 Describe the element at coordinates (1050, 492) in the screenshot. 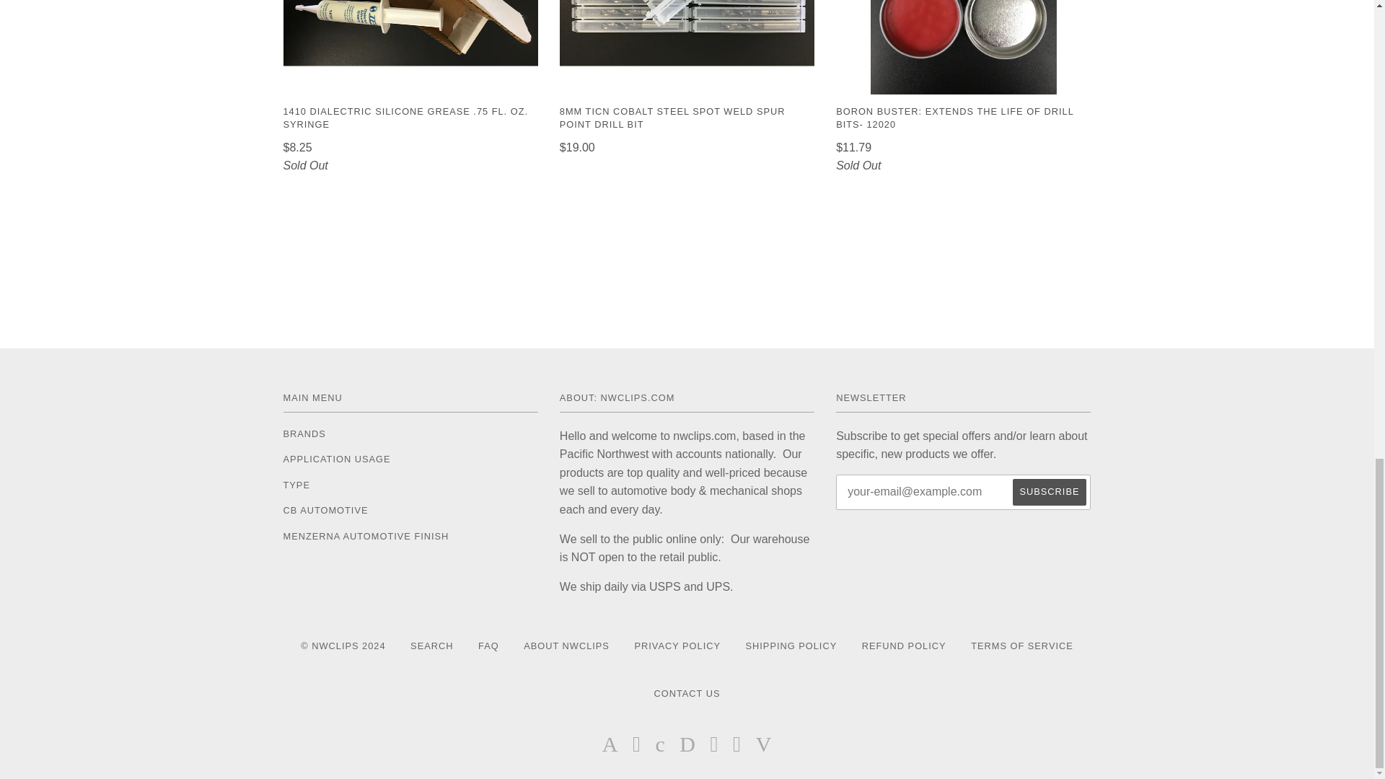

I see `Subscribe` at that location.